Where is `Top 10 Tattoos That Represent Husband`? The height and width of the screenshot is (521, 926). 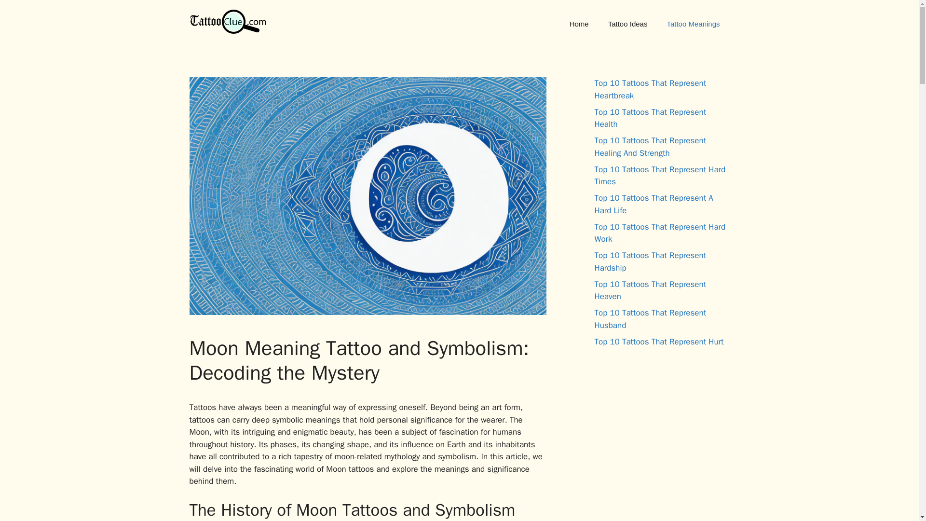
Top 10 Tattoos That Represent Husband is located at coordinates (650, 319).